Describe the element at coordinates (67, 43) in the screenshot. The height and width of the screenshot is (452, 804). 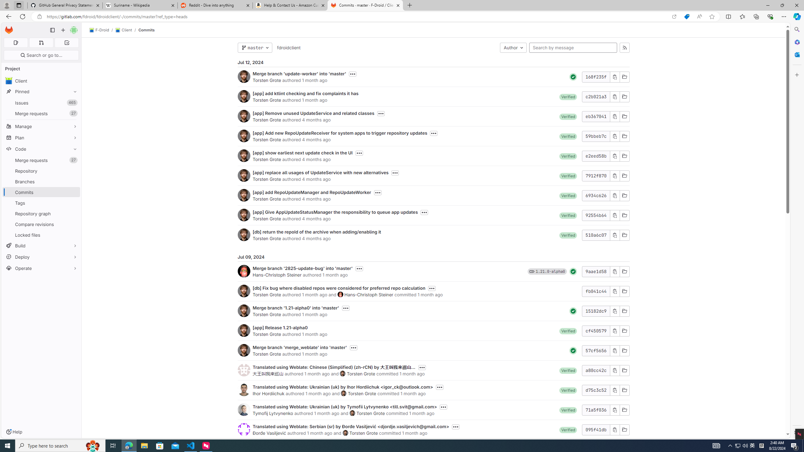
I see `To-Do list 0` at that location.